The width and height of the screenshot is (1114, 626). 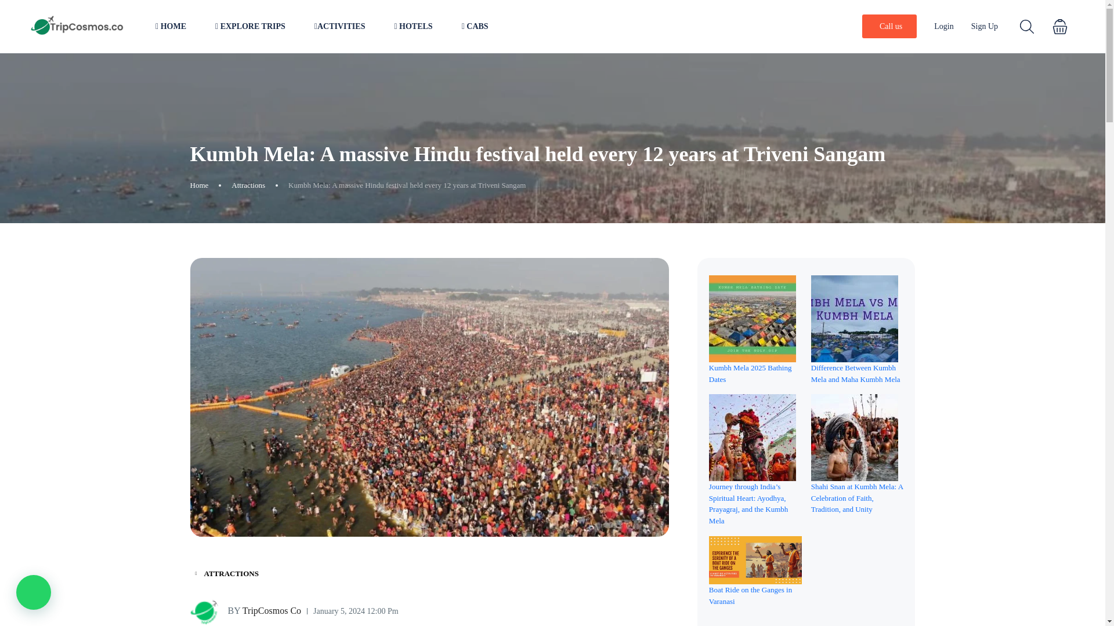 What do you see at coordinates (943, 26) in the screenshot?
I see `Login` at bounding box center [943, 26].